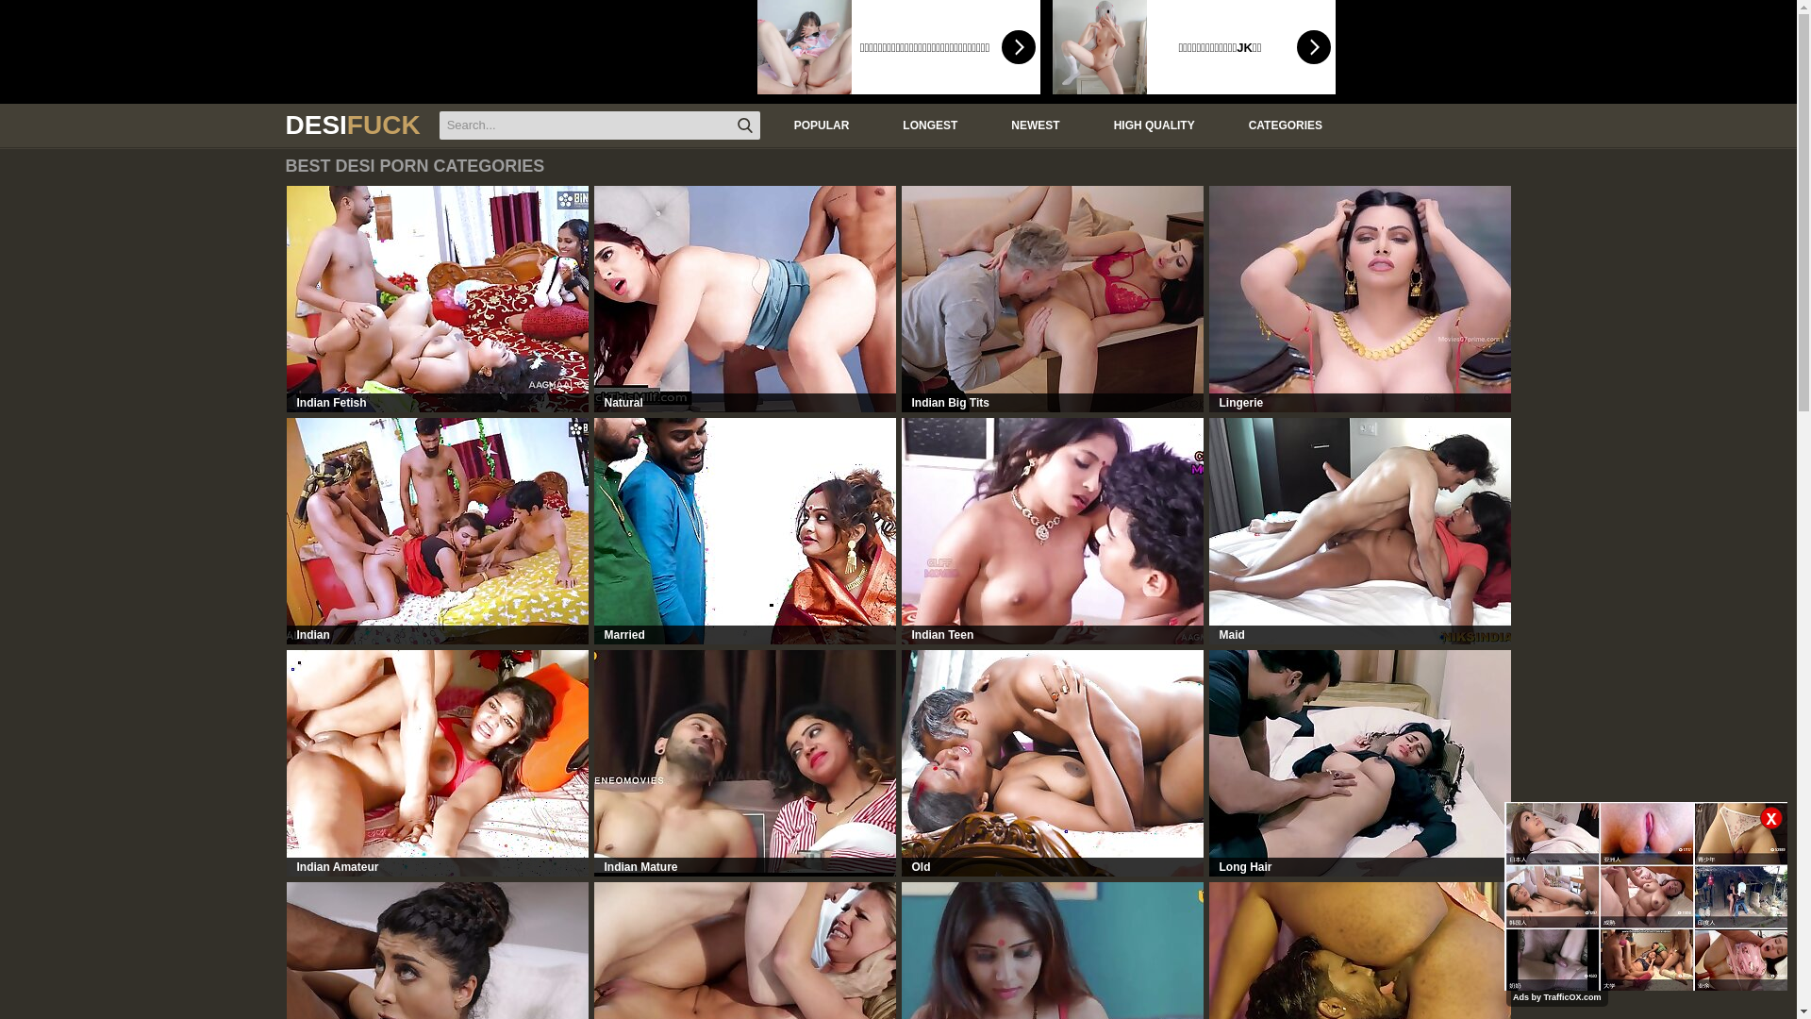 The height and width of the screenshot is (1019, 1811). I want to click on NEWEST, so click(1033, 125).